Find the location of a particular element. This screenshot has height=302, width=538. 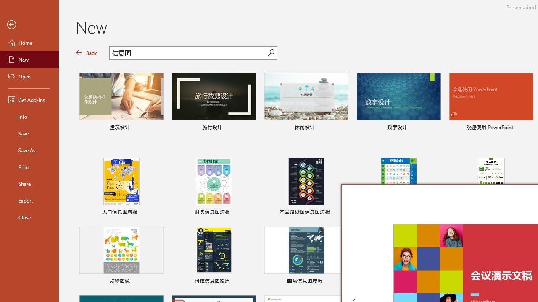

Info is located at coordinates (29, 117).